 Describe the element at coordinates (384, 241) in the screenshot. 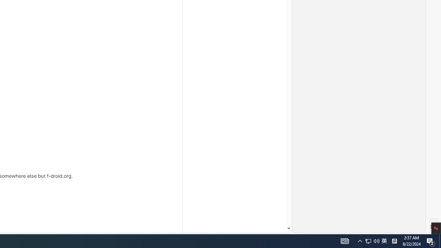

I see `Notification Chevron` at that location.